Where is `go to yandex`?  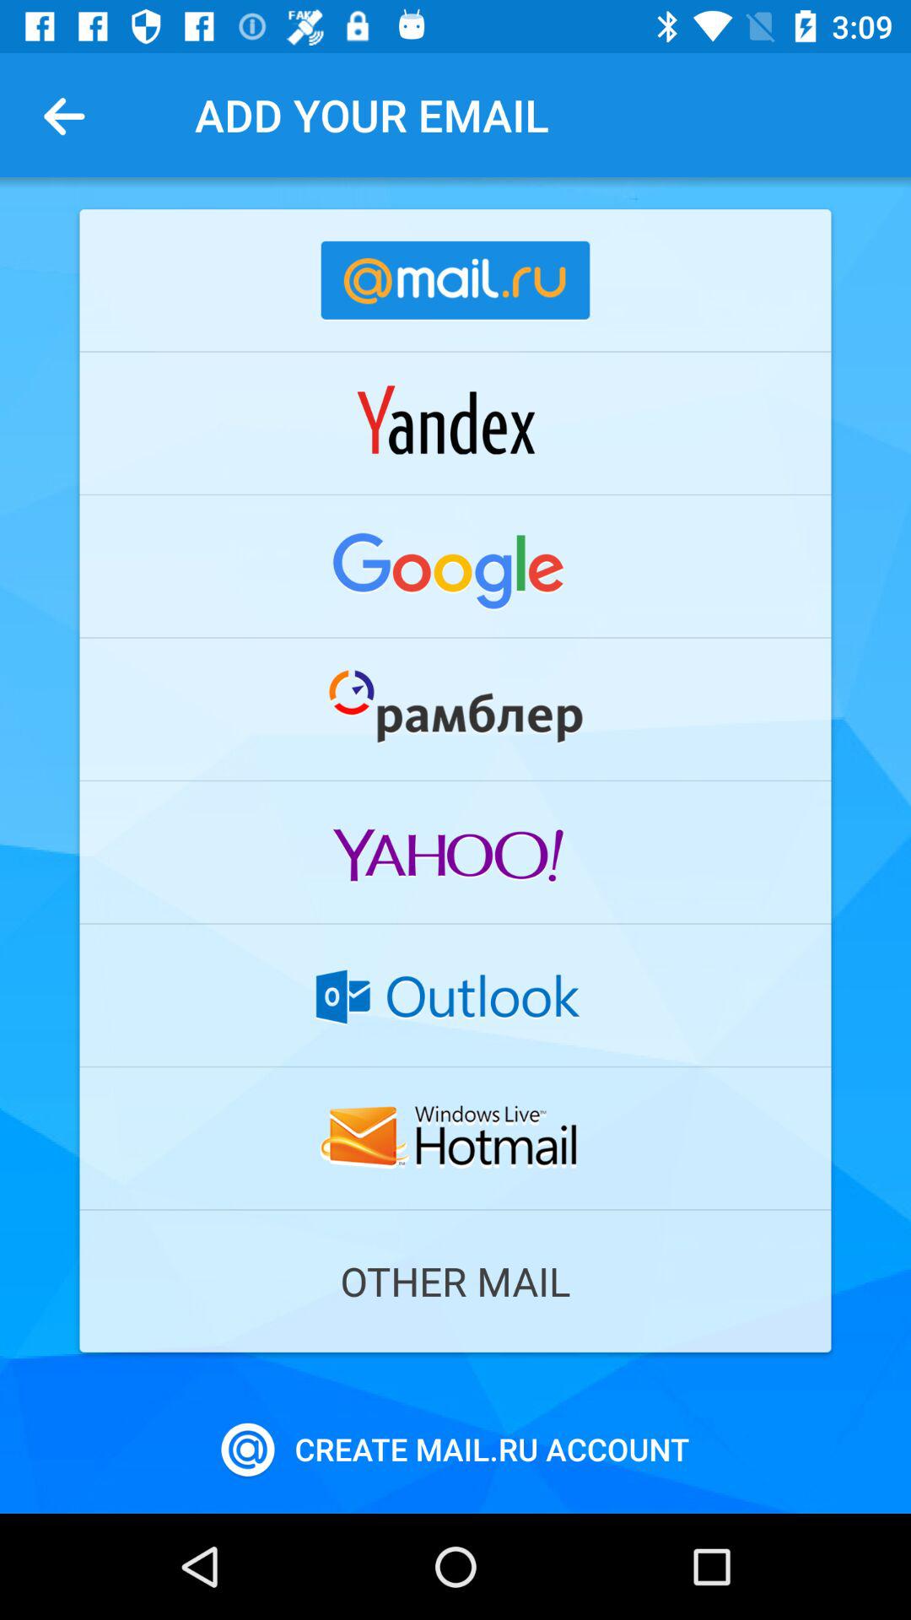 go to yandex is located at coordinates (455, 423).